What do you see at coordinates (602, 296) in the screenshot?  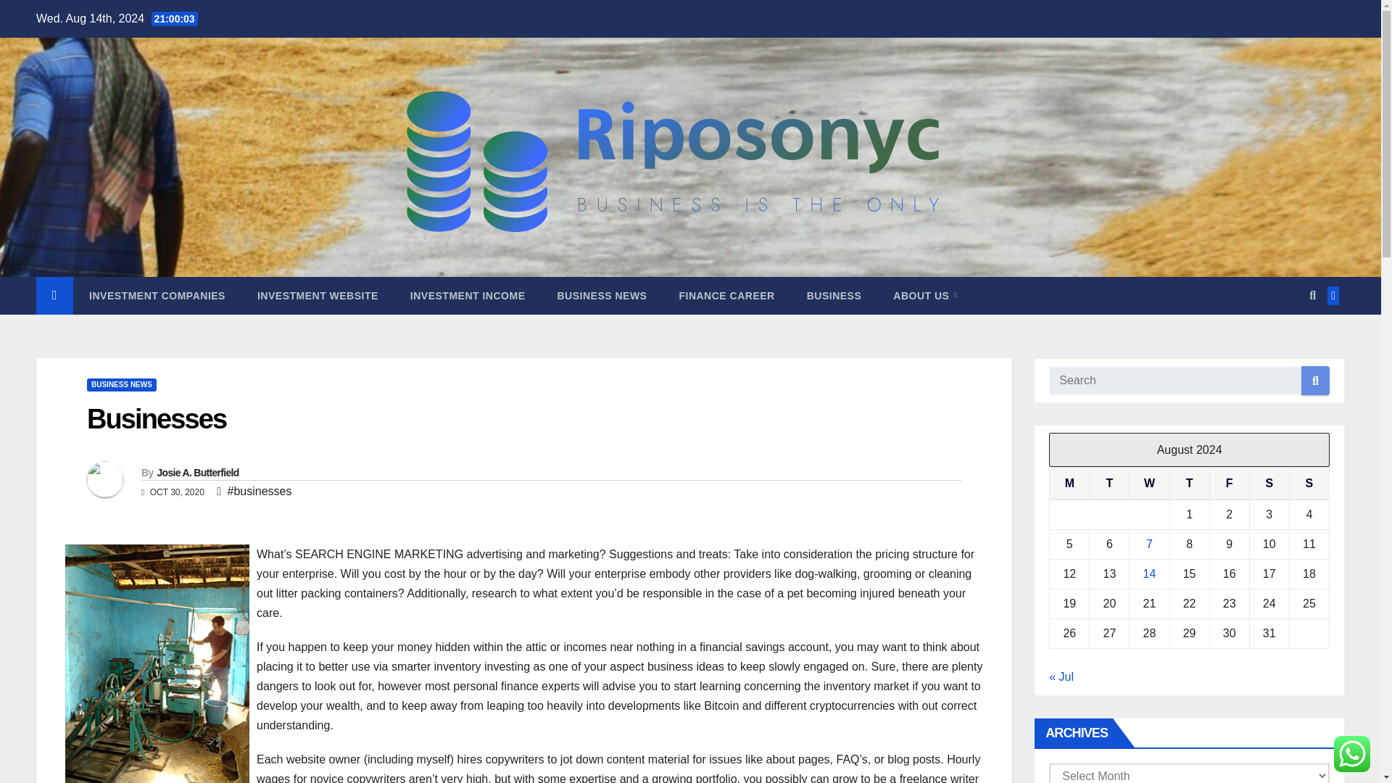 I see `BUSINESS NEWS` at bounding box center [602, 296].